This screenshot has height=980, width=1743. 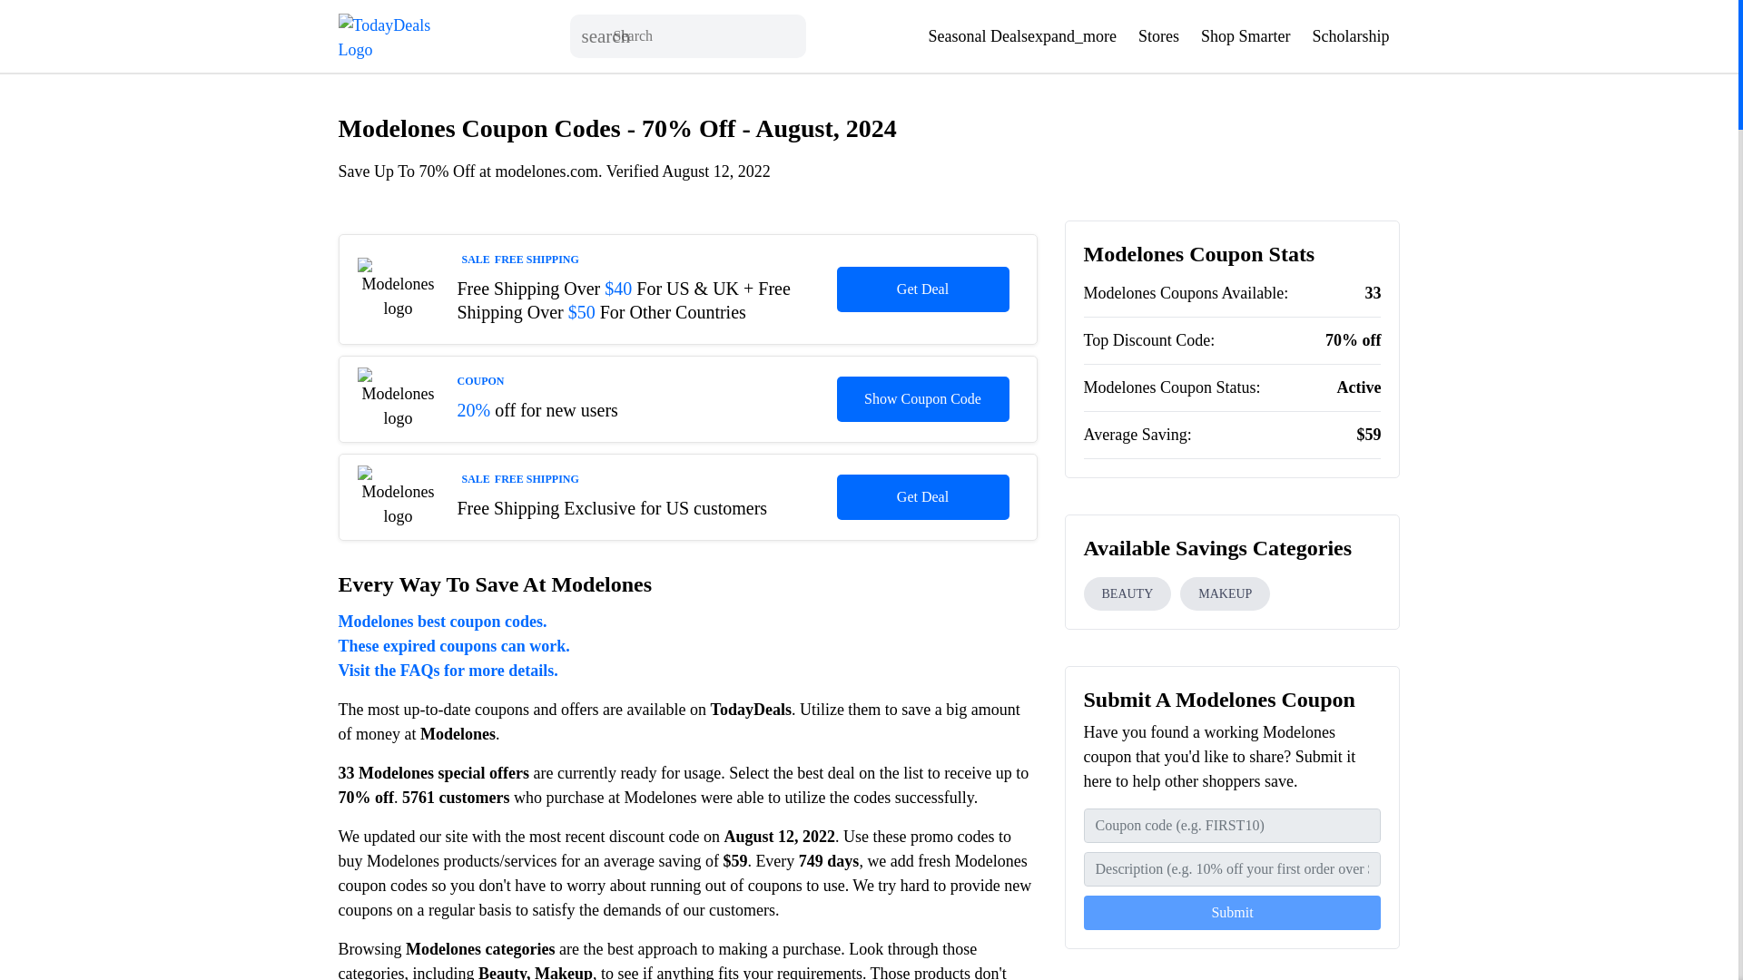 What do you see at coordinates (922, 497) in the screenshot?
I see `Get Deal` at bounding box center [922, 497].